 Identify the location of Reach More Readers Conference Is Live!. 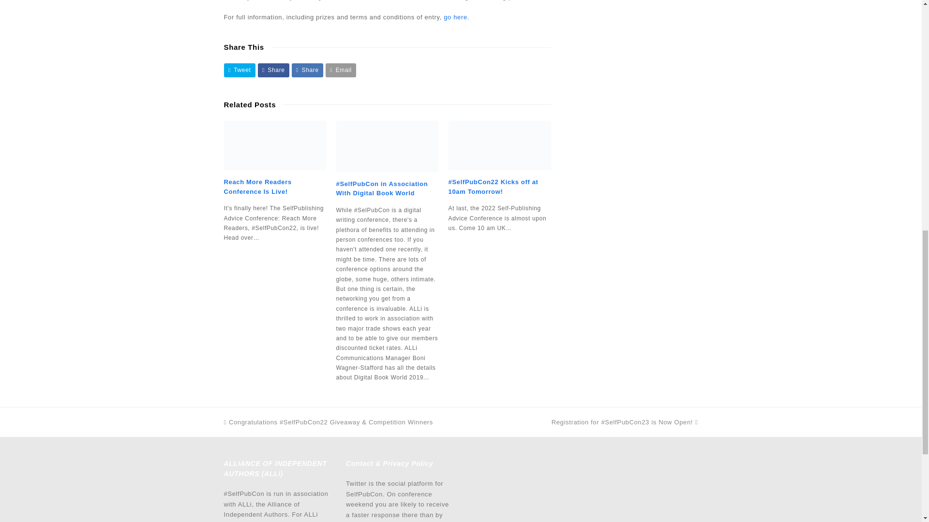
(257, 187).